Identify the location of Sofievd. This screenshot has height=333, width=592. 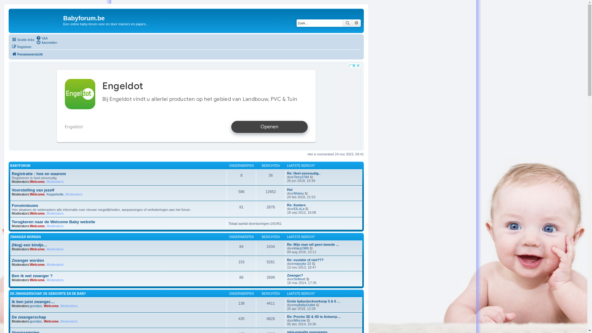
(300, 279).